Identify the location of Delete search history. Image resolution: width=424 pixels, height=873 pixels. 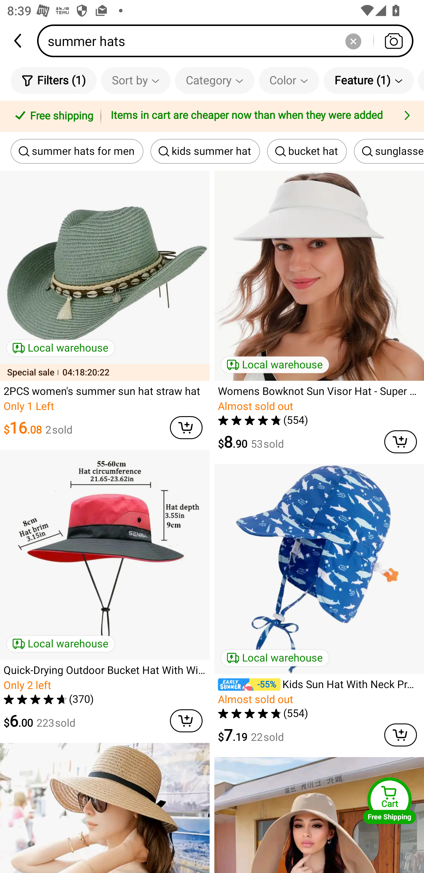
(353, 41).